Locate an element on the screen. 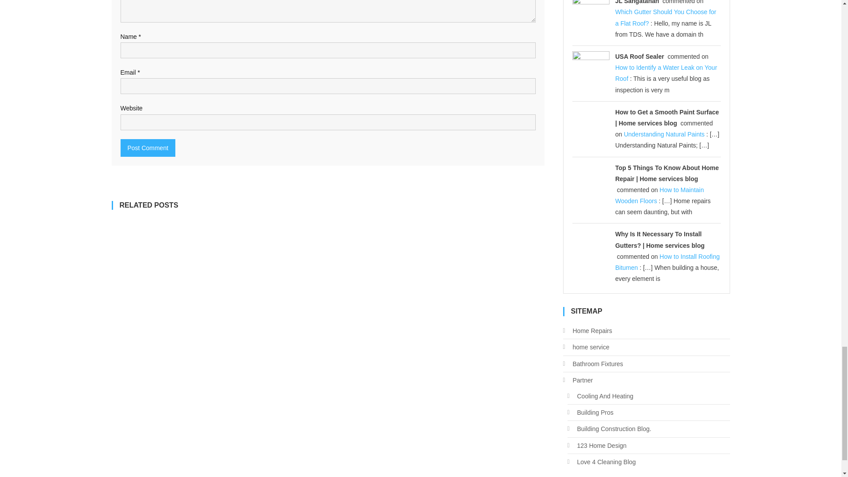 This screenshot has height=477, width=848. Understanding Natural Paints is located at coordinates (664, 134).